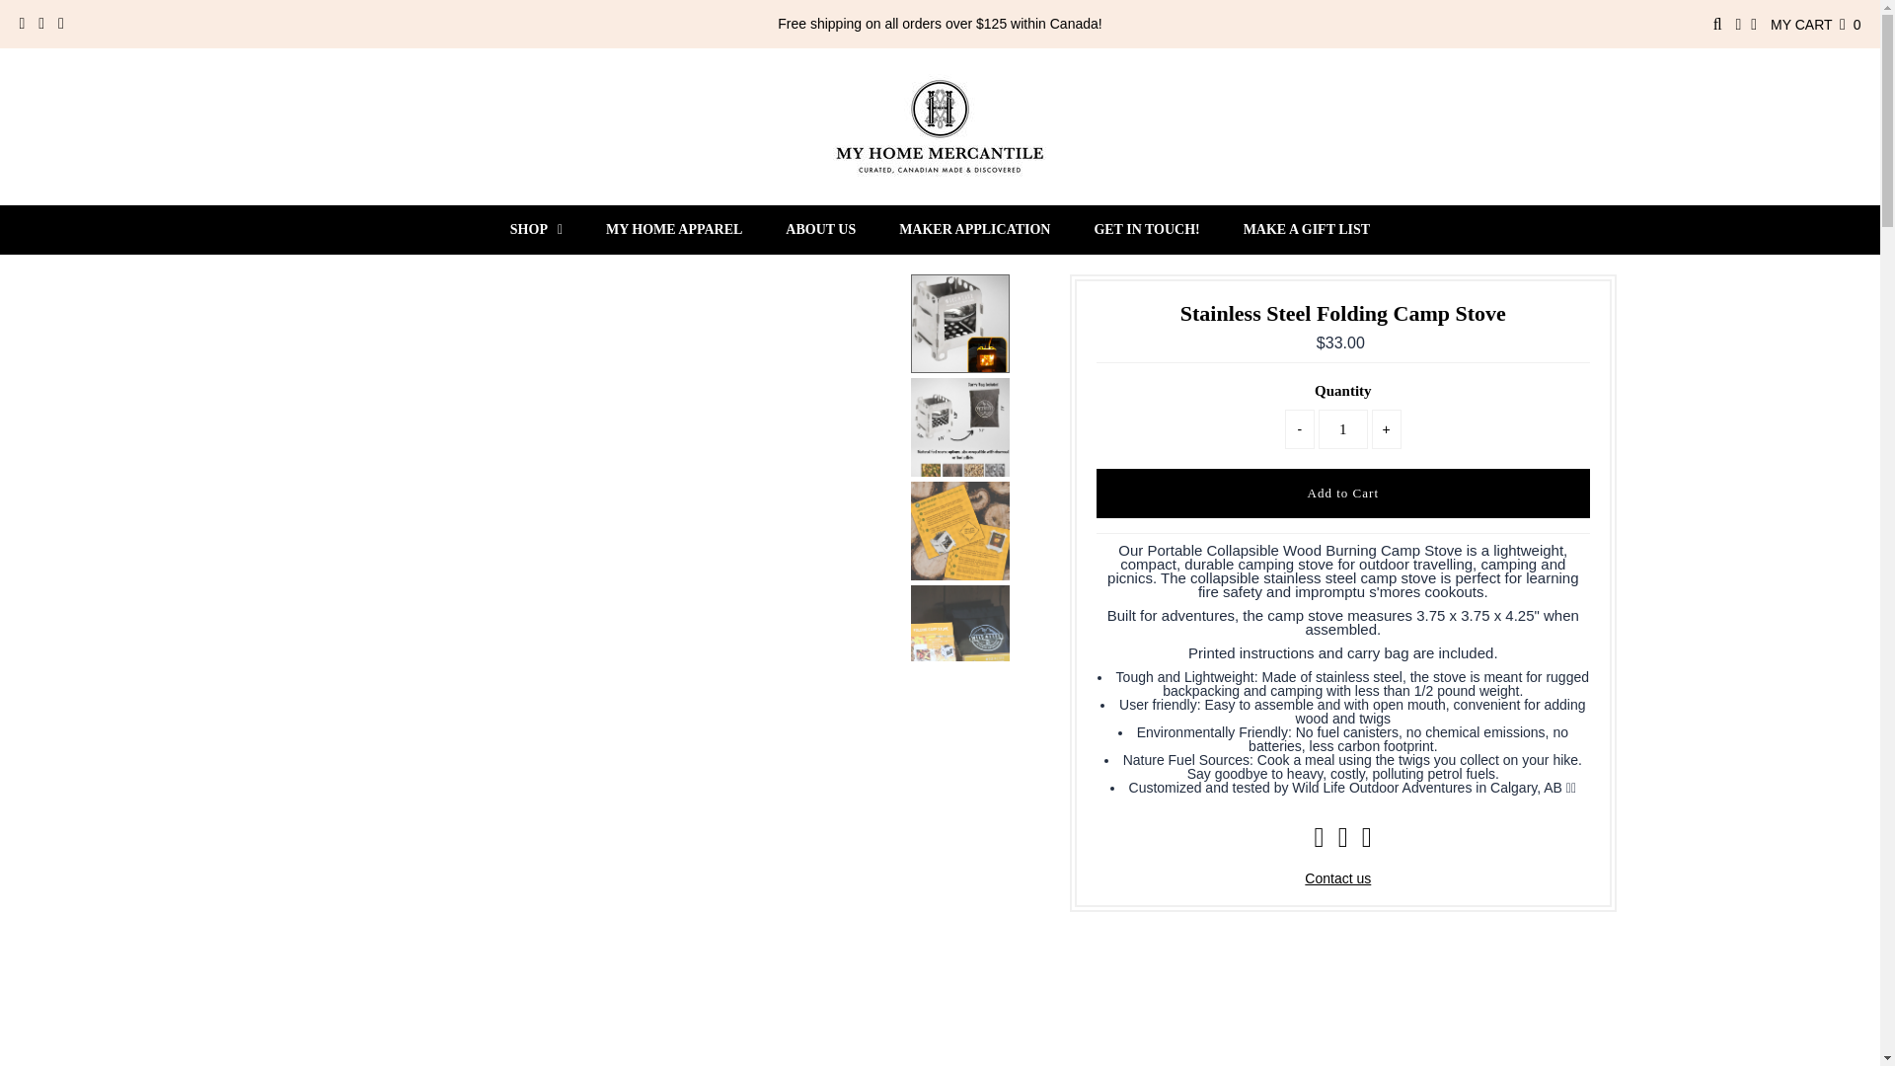  I want to click on MAKER APPLICATION, so click(974, 230).